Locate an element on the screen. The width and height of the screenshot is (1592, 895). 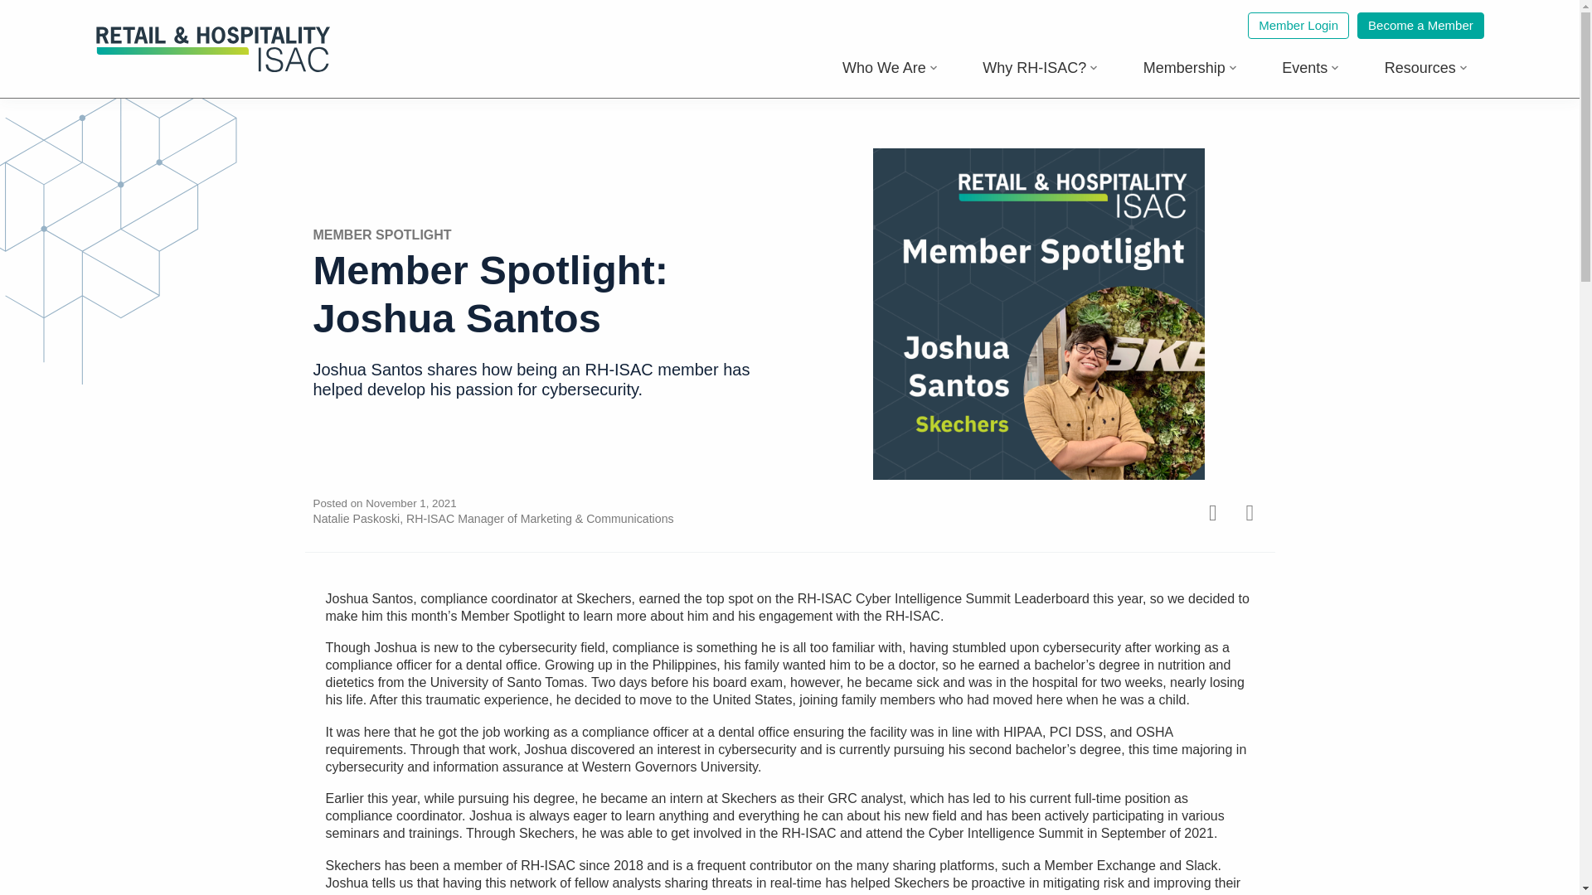
Why RH-ISAC? is located at coordinates (1040, 68).